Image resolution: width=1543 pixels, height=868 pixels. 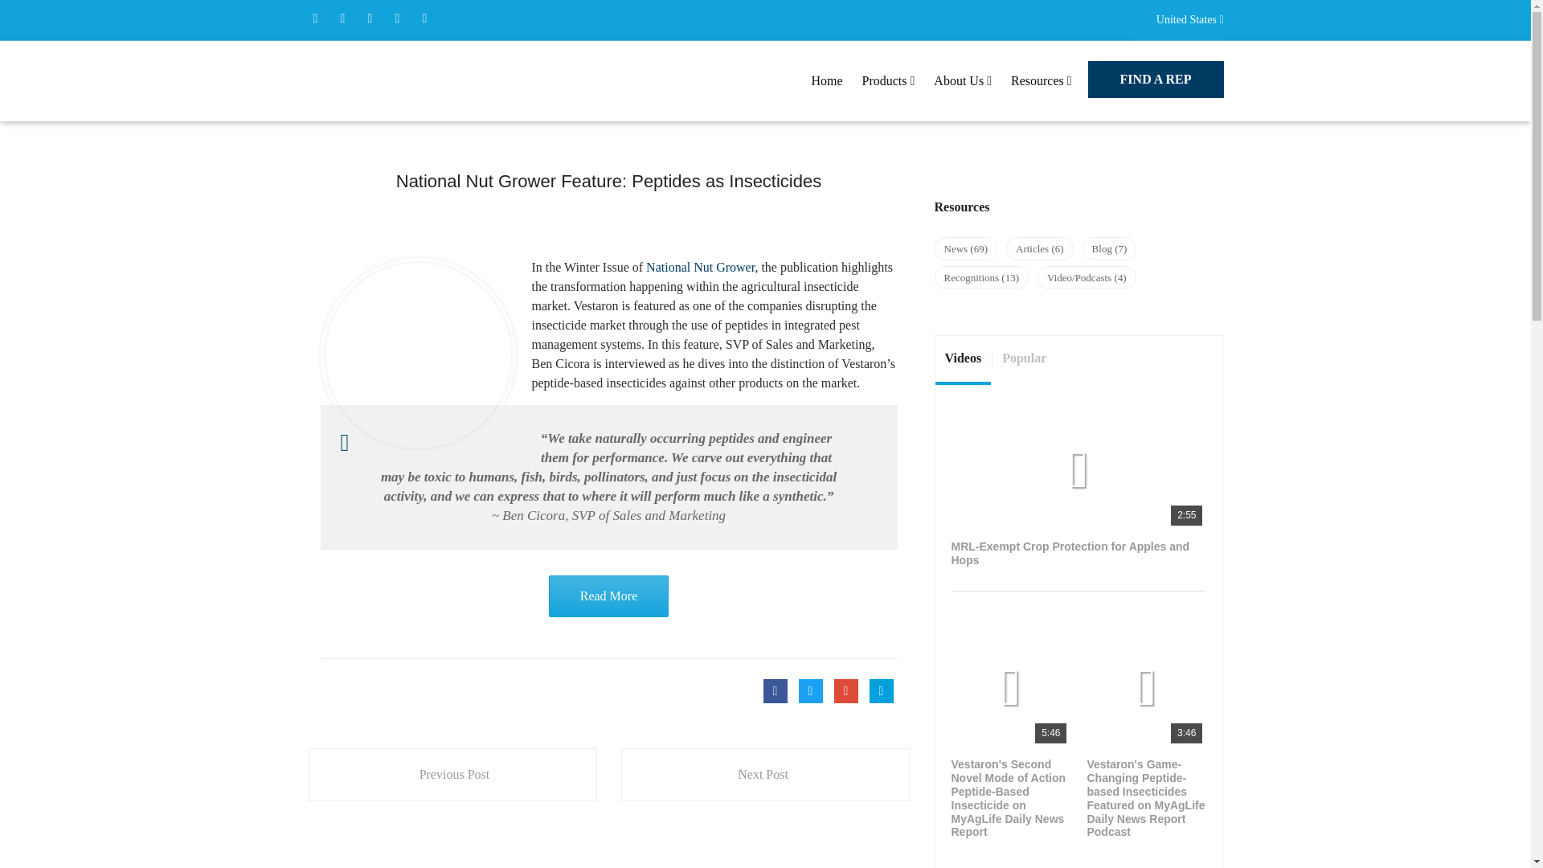 What do you see at coordinates (396, 18) in the screenshot?
I see `linkedIn` at bounding box center [396, 18].